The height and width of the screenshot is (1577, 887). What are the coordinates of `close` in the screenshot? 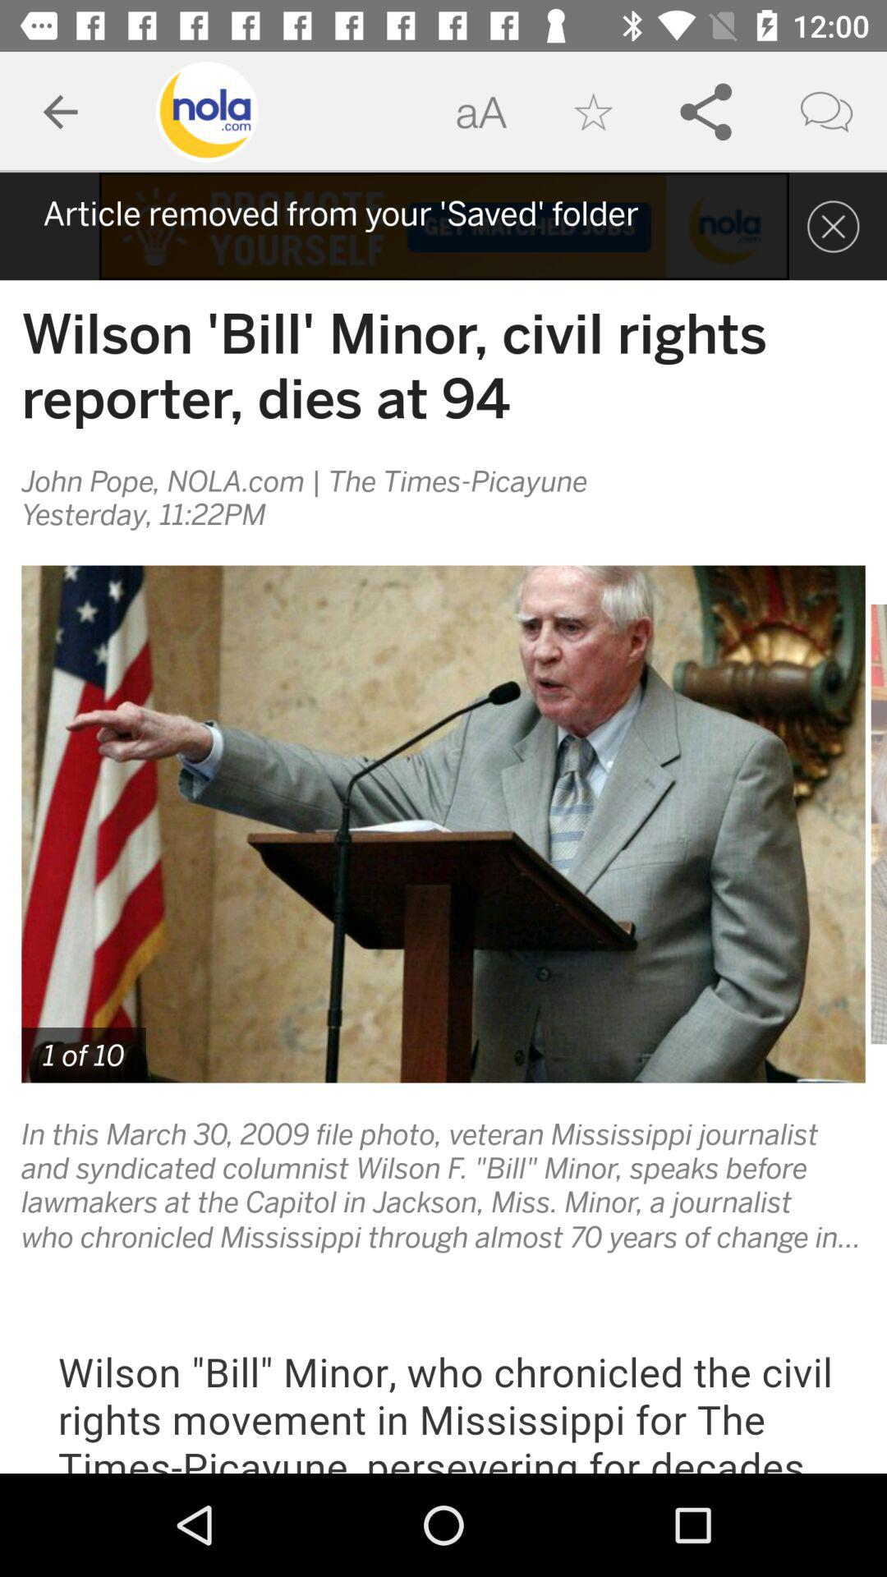 It's located at (833, 227).